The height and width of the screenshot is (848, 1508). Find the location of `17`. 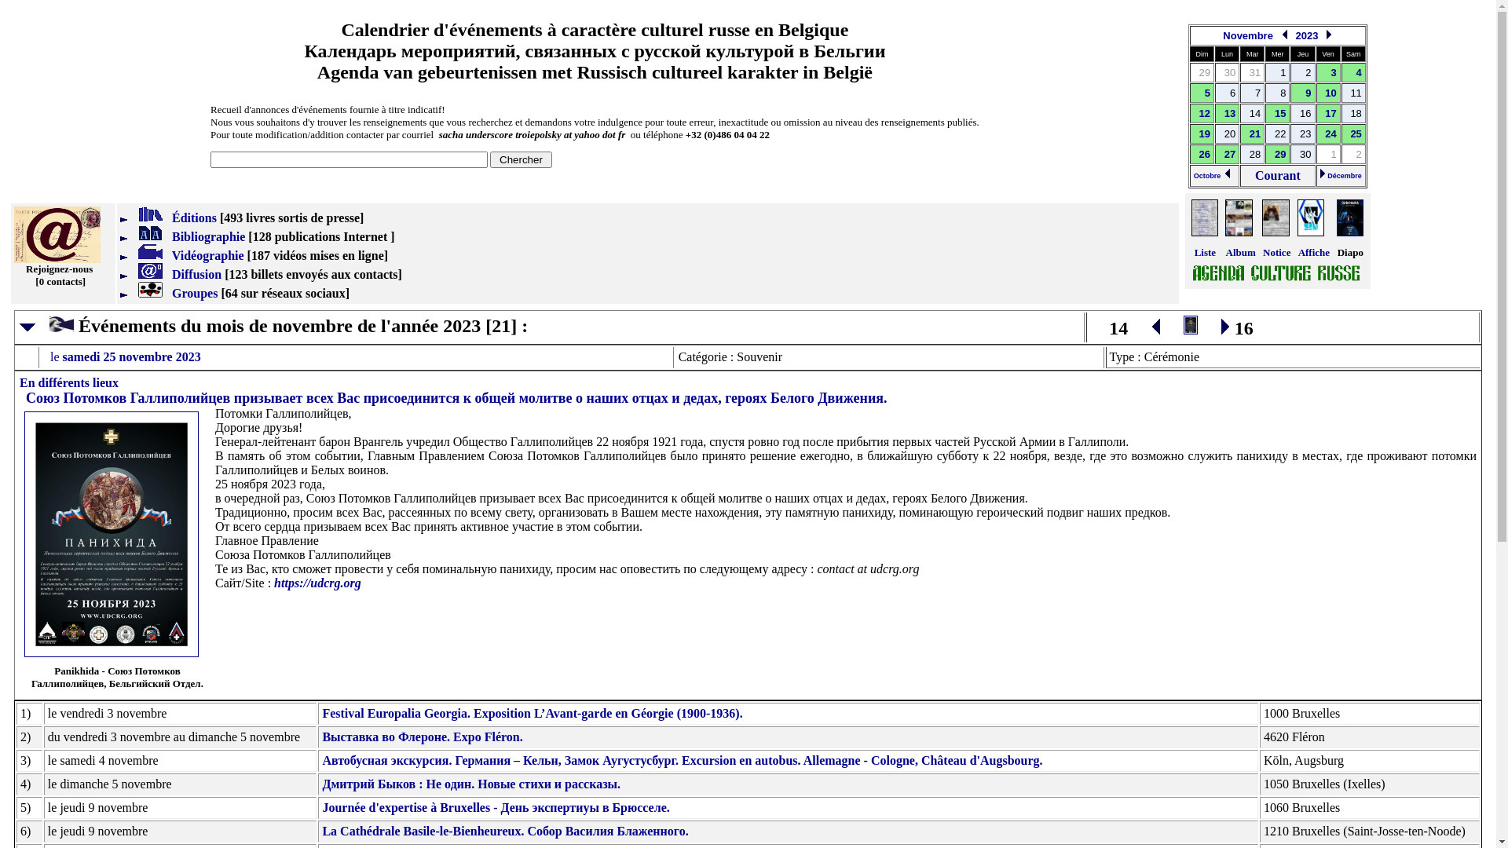

17 is located at coordinates (1330, 113).